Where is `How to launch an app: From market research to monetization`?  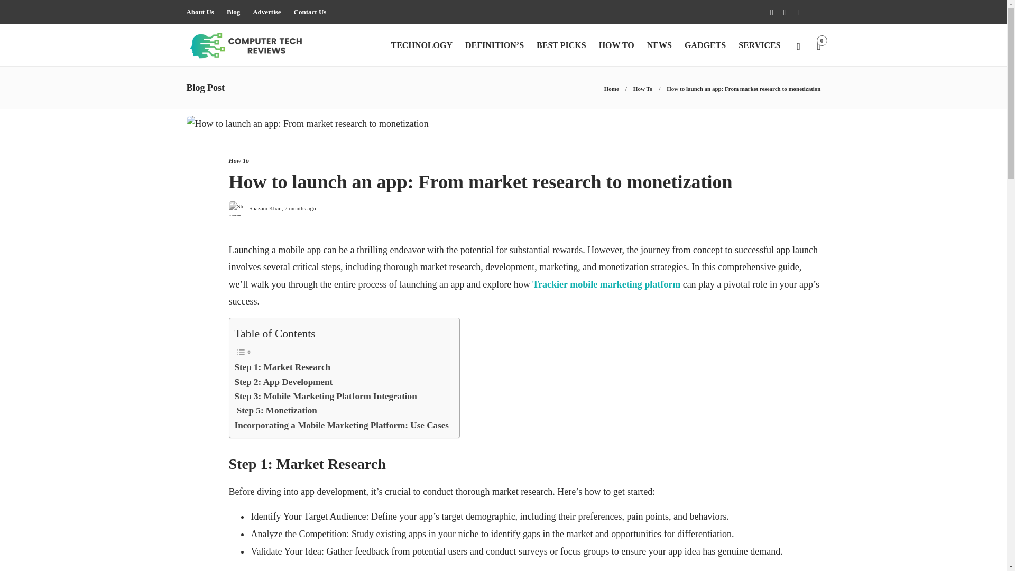
How to launch an app: From market research to monetization is located at coordinates (516, 184).